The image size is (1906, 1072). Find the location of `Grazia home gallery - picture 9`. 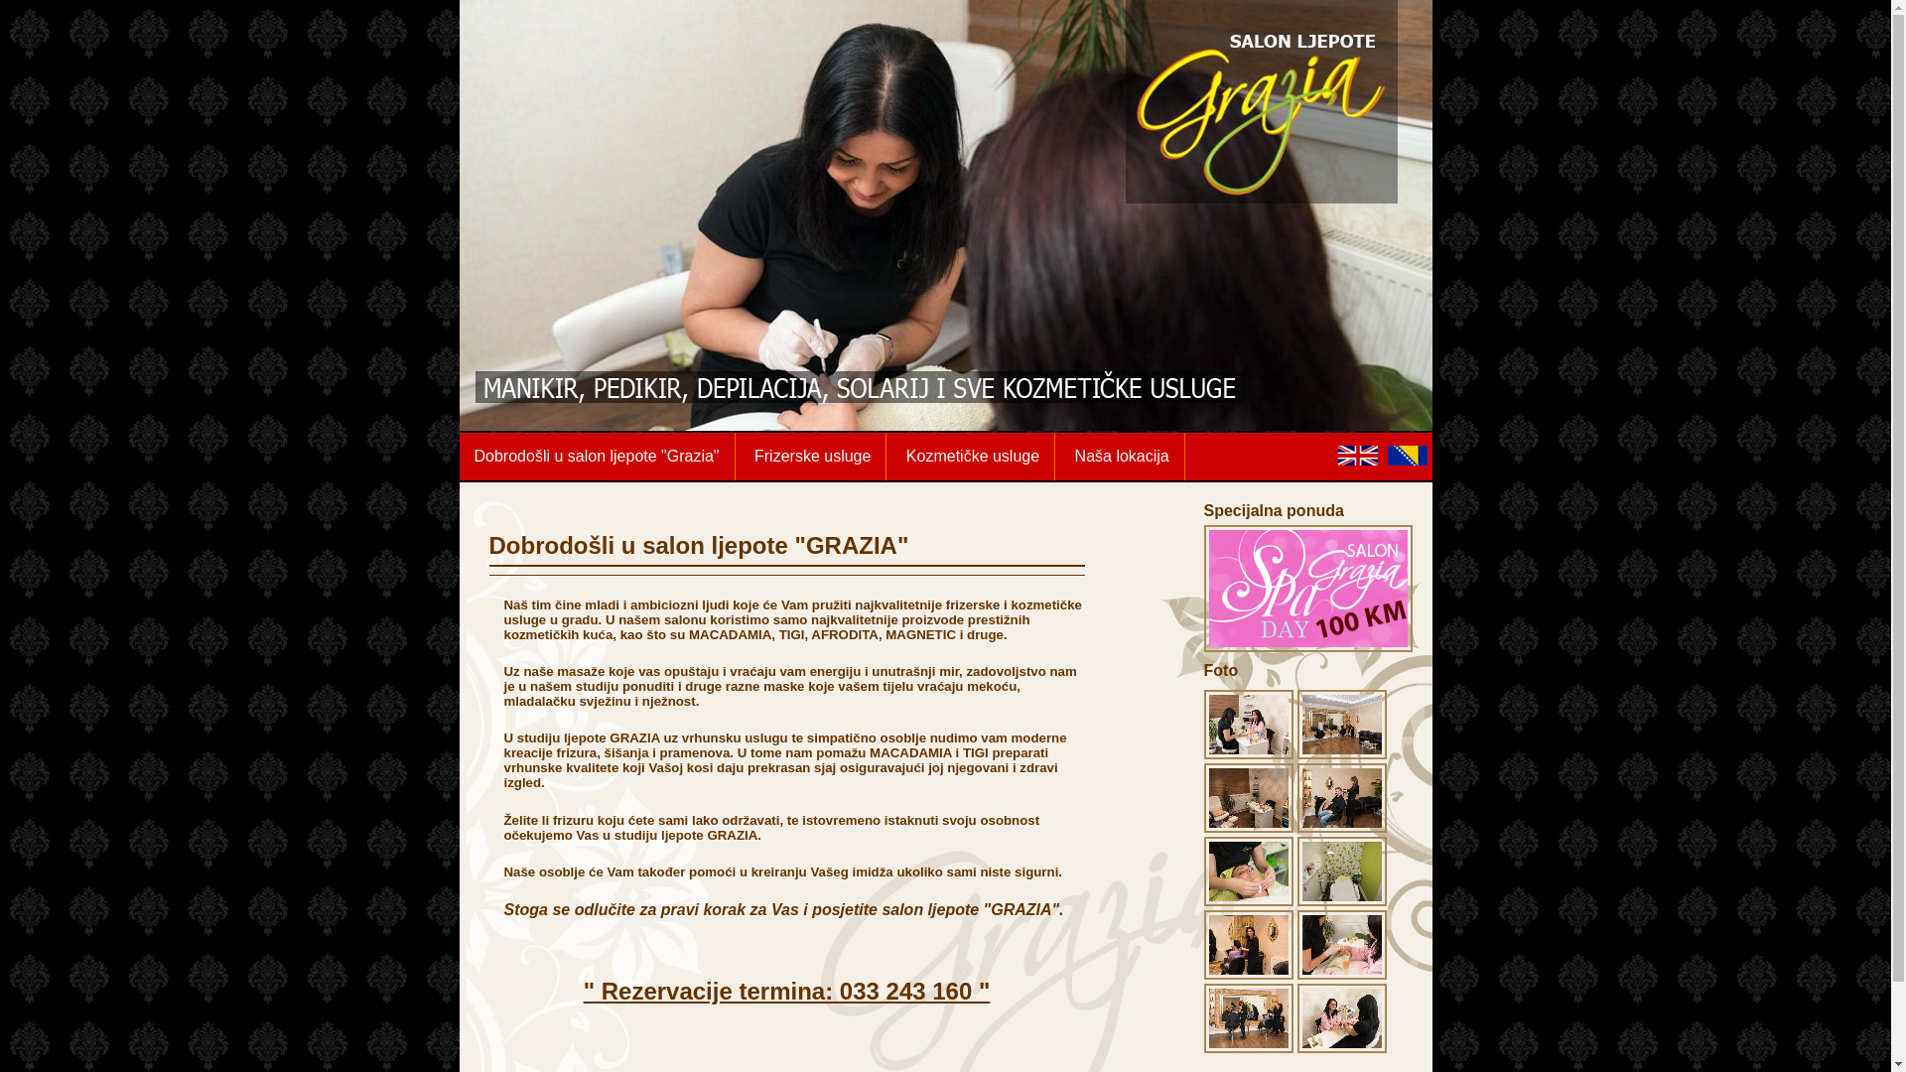

Grazia home gallery - picture 9 is located at coordinates (1248, 1048).